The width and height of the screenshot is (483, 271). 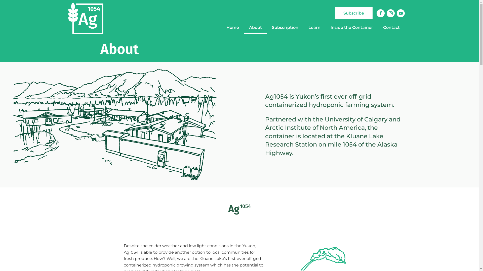 I want to click on Inside the Container, so click(x=352, y=28).